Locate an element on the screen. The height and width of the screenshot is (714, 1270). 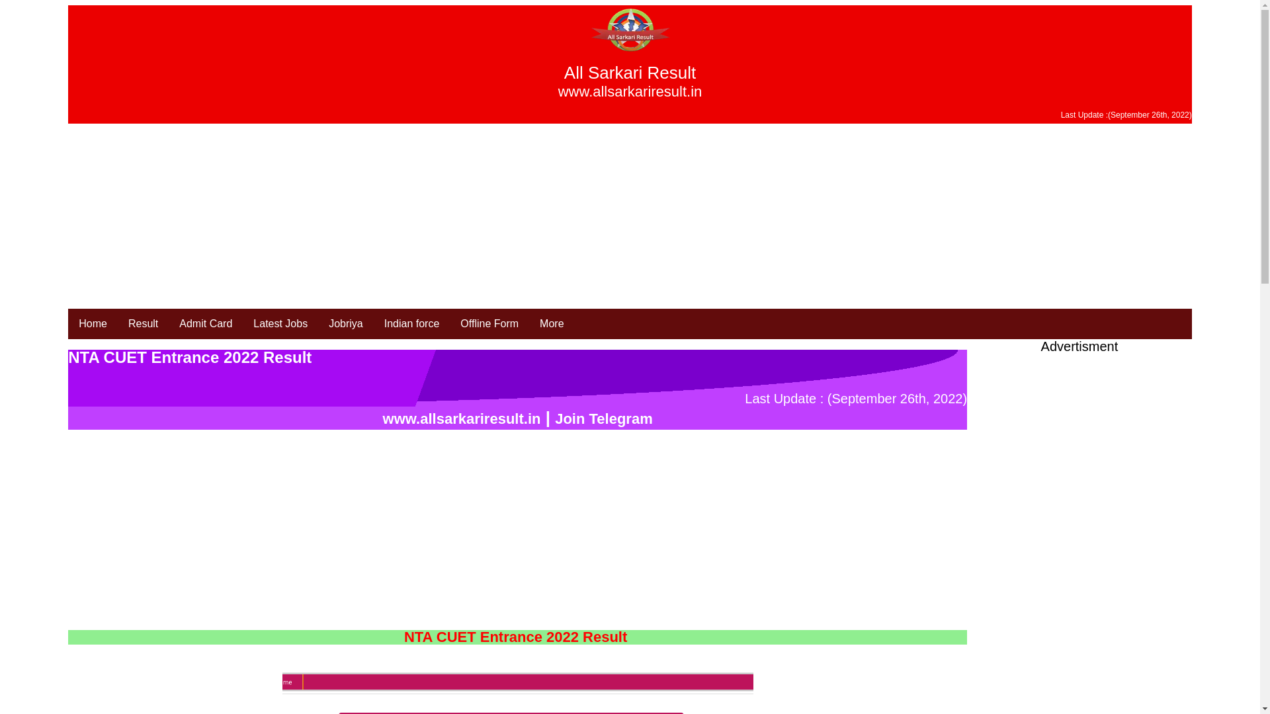
Admit Card is located at coordinates (205, 324).